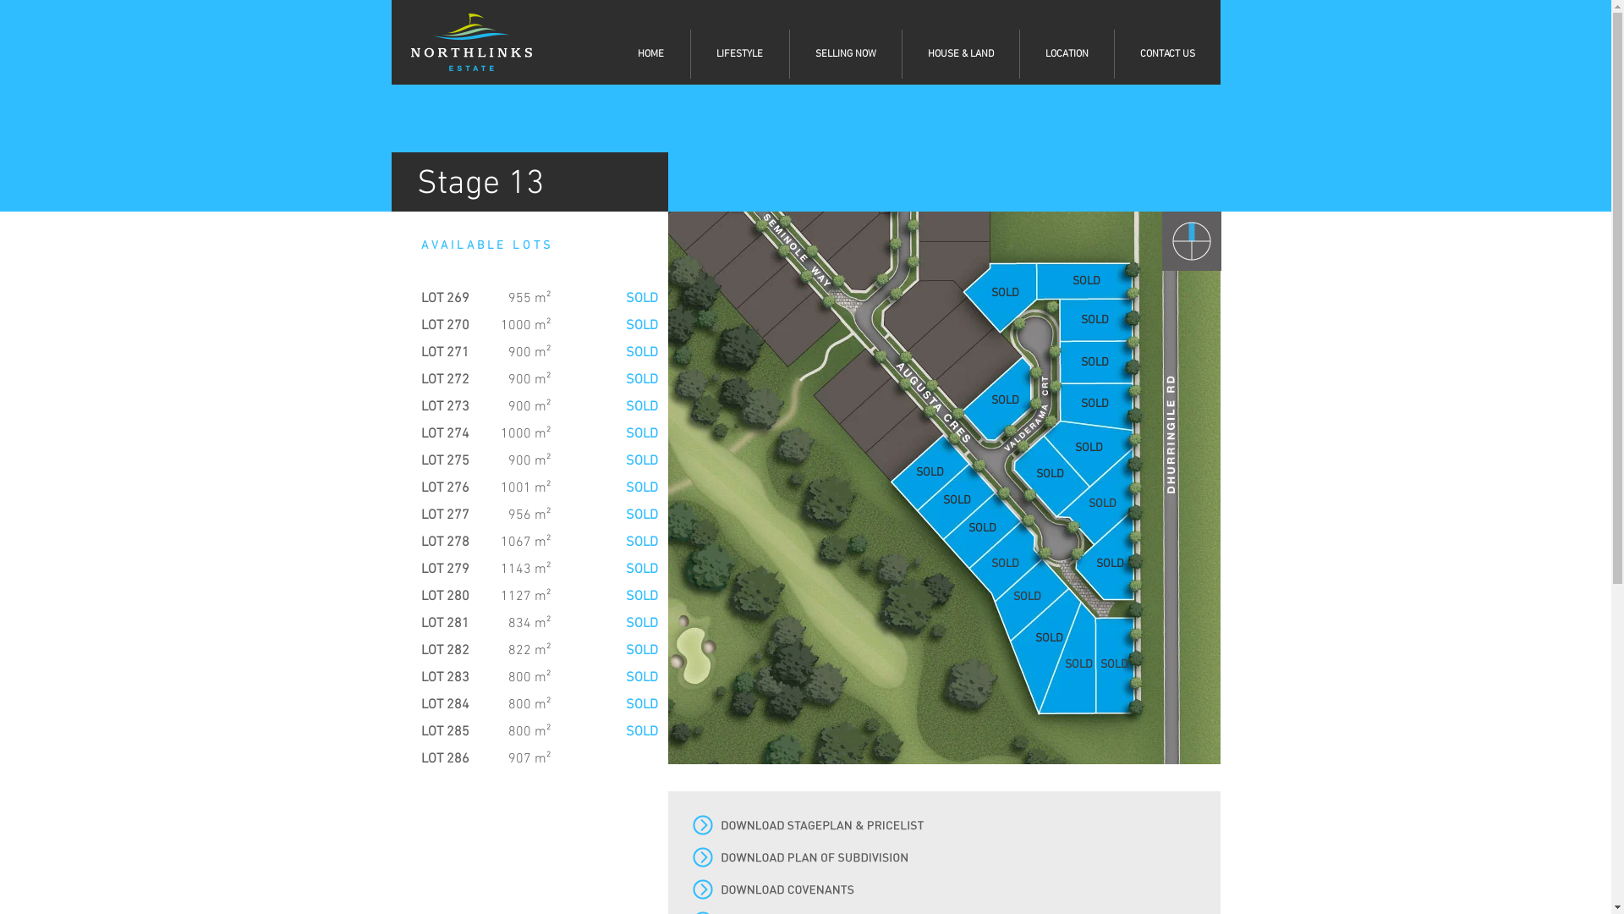 This screenshot has height=914, width=1624. What do you see at coordinates (445, 353) in the screenshot?
I see `LOT 271` at bounding box center [445, 353].